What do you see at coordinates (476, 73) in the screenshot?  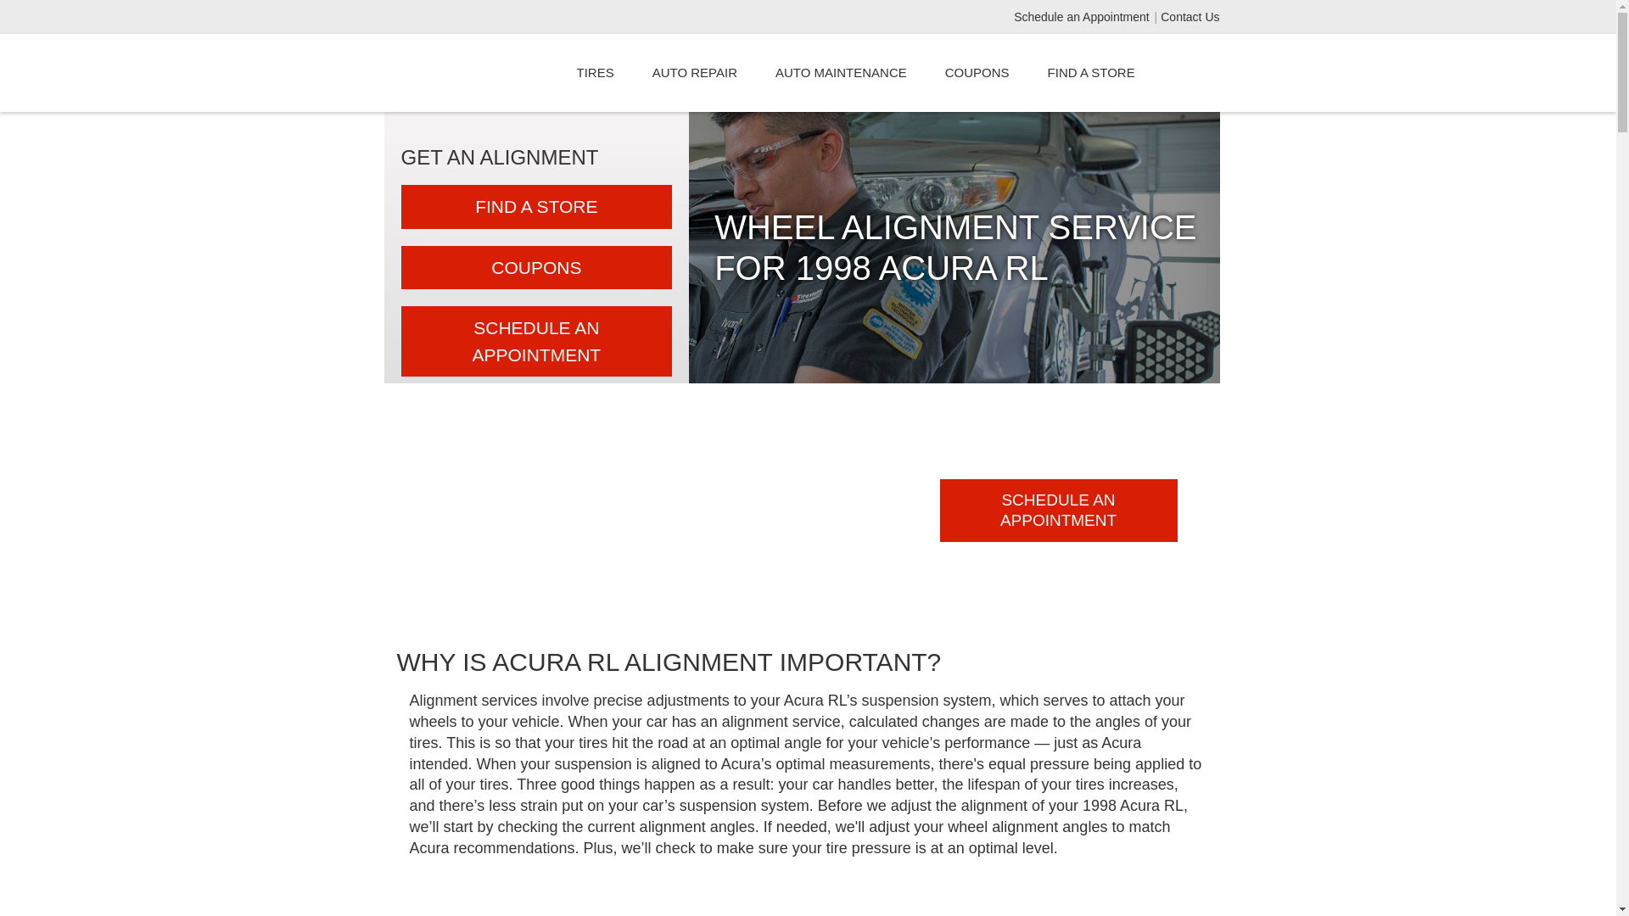 I see `Firestone Complete Auto Care` at bounding box center [476, 73].